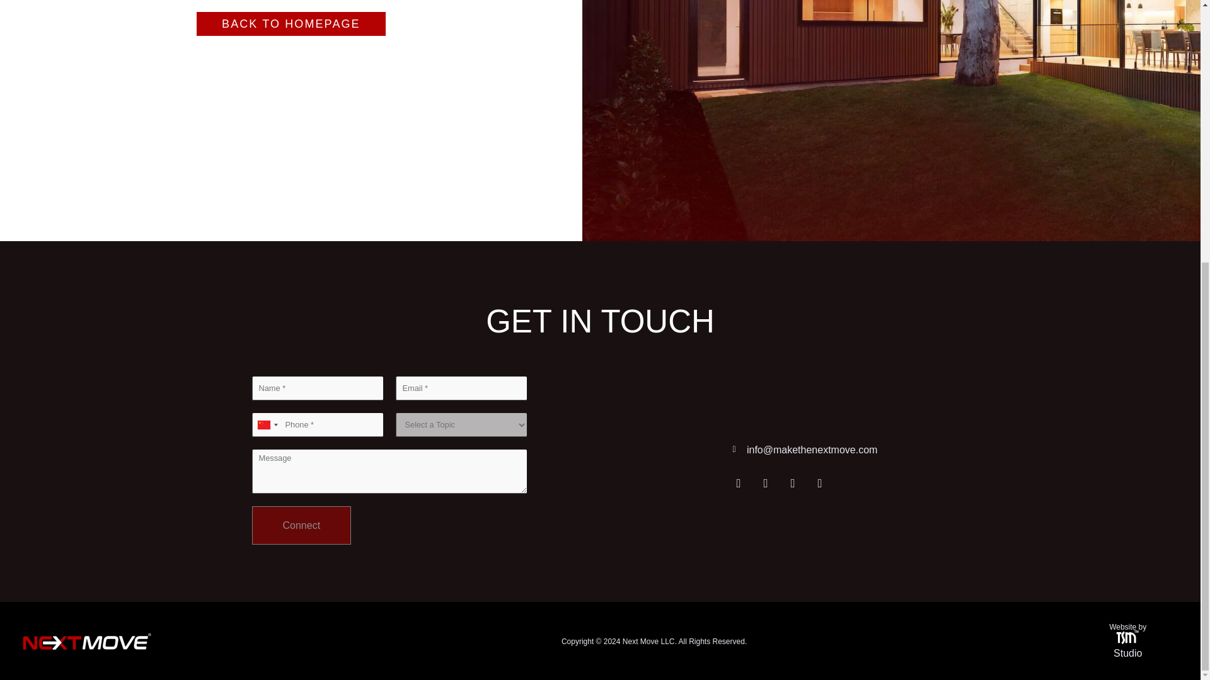 The width and height of the screenshot is (1210, 680). Describe the element at coordinates (301, 525) in the screenshot. I see `Connect` at that location.